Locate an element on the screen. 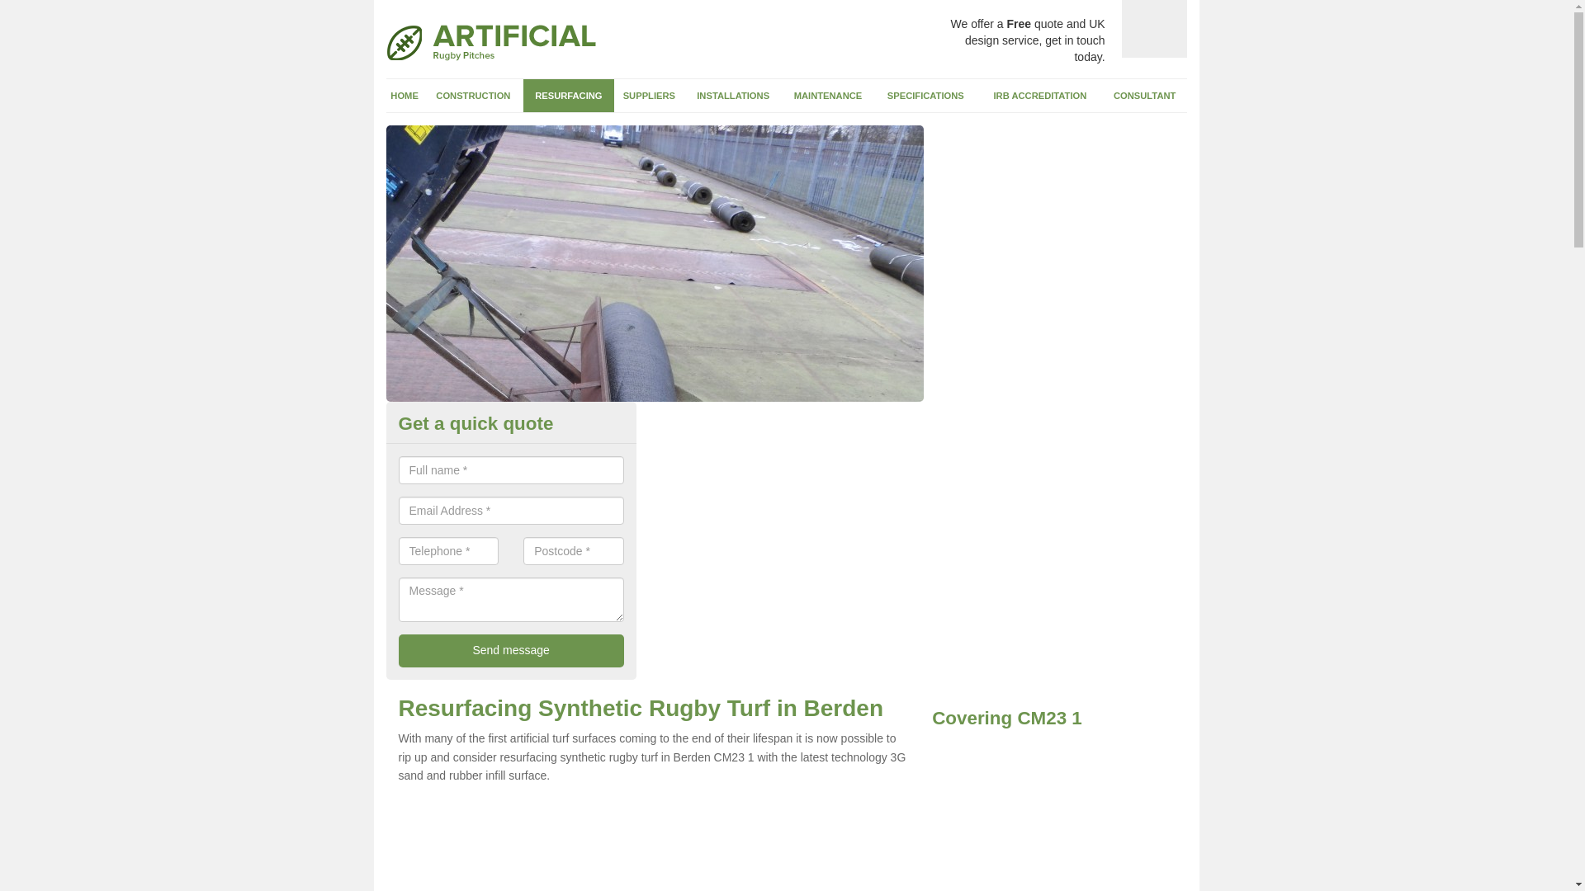 The image size is (1585, 891). SPECIFICATIONS is located at coordinates (926, 96).